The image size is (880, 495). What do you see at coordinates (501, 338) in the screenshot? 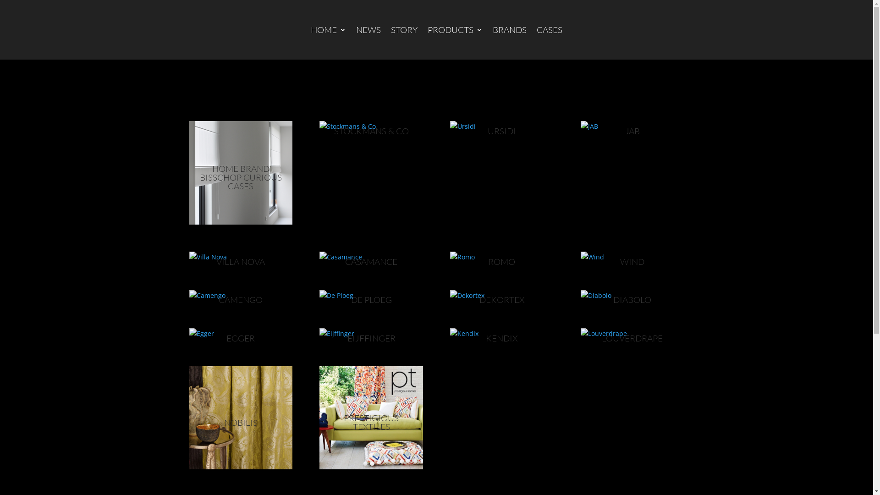
I see `KENDIX` at bounding box center [501, 338].